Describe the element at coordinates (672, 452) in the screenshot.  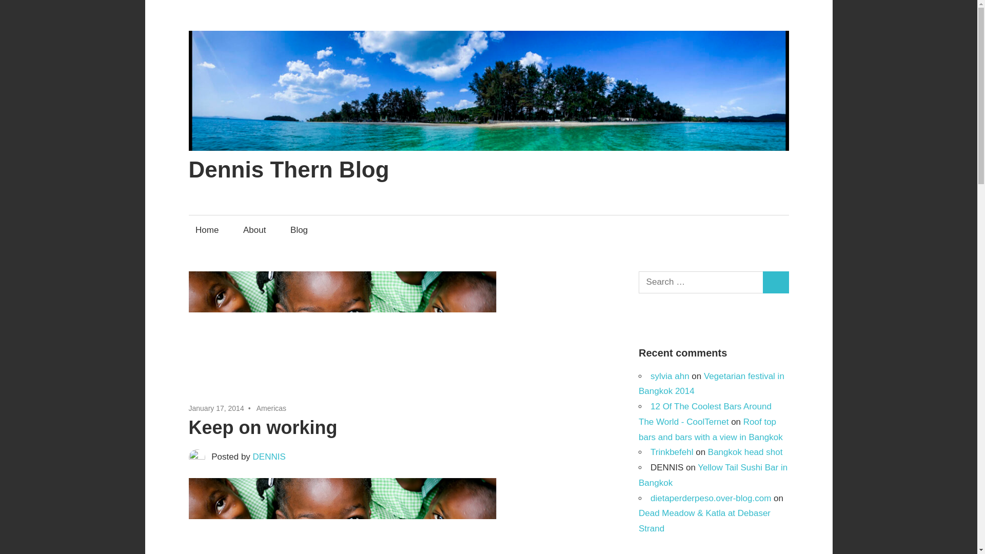
I see `Trinkbefehl` at that location.